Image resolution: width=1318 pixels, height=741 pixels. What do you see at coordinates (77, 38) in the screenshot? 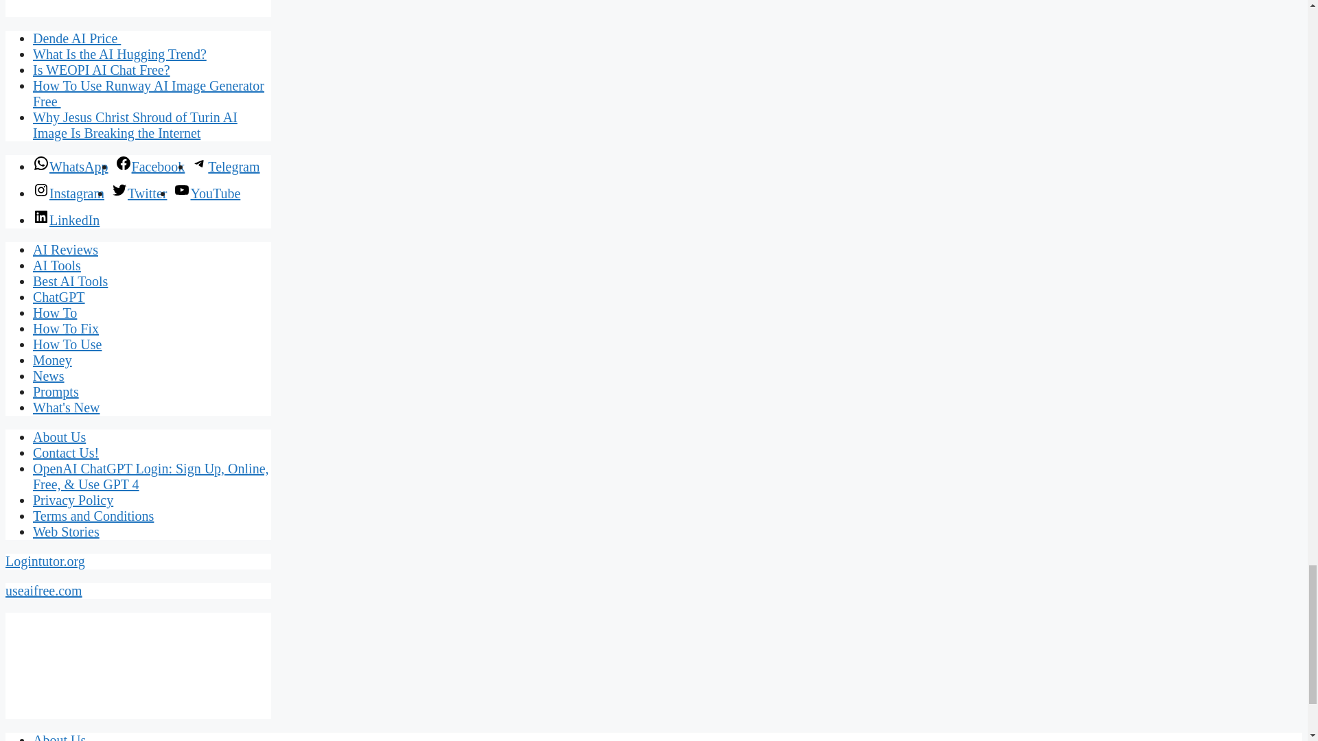
I see `Dende AI Price ` at bounding box center [77, 38].